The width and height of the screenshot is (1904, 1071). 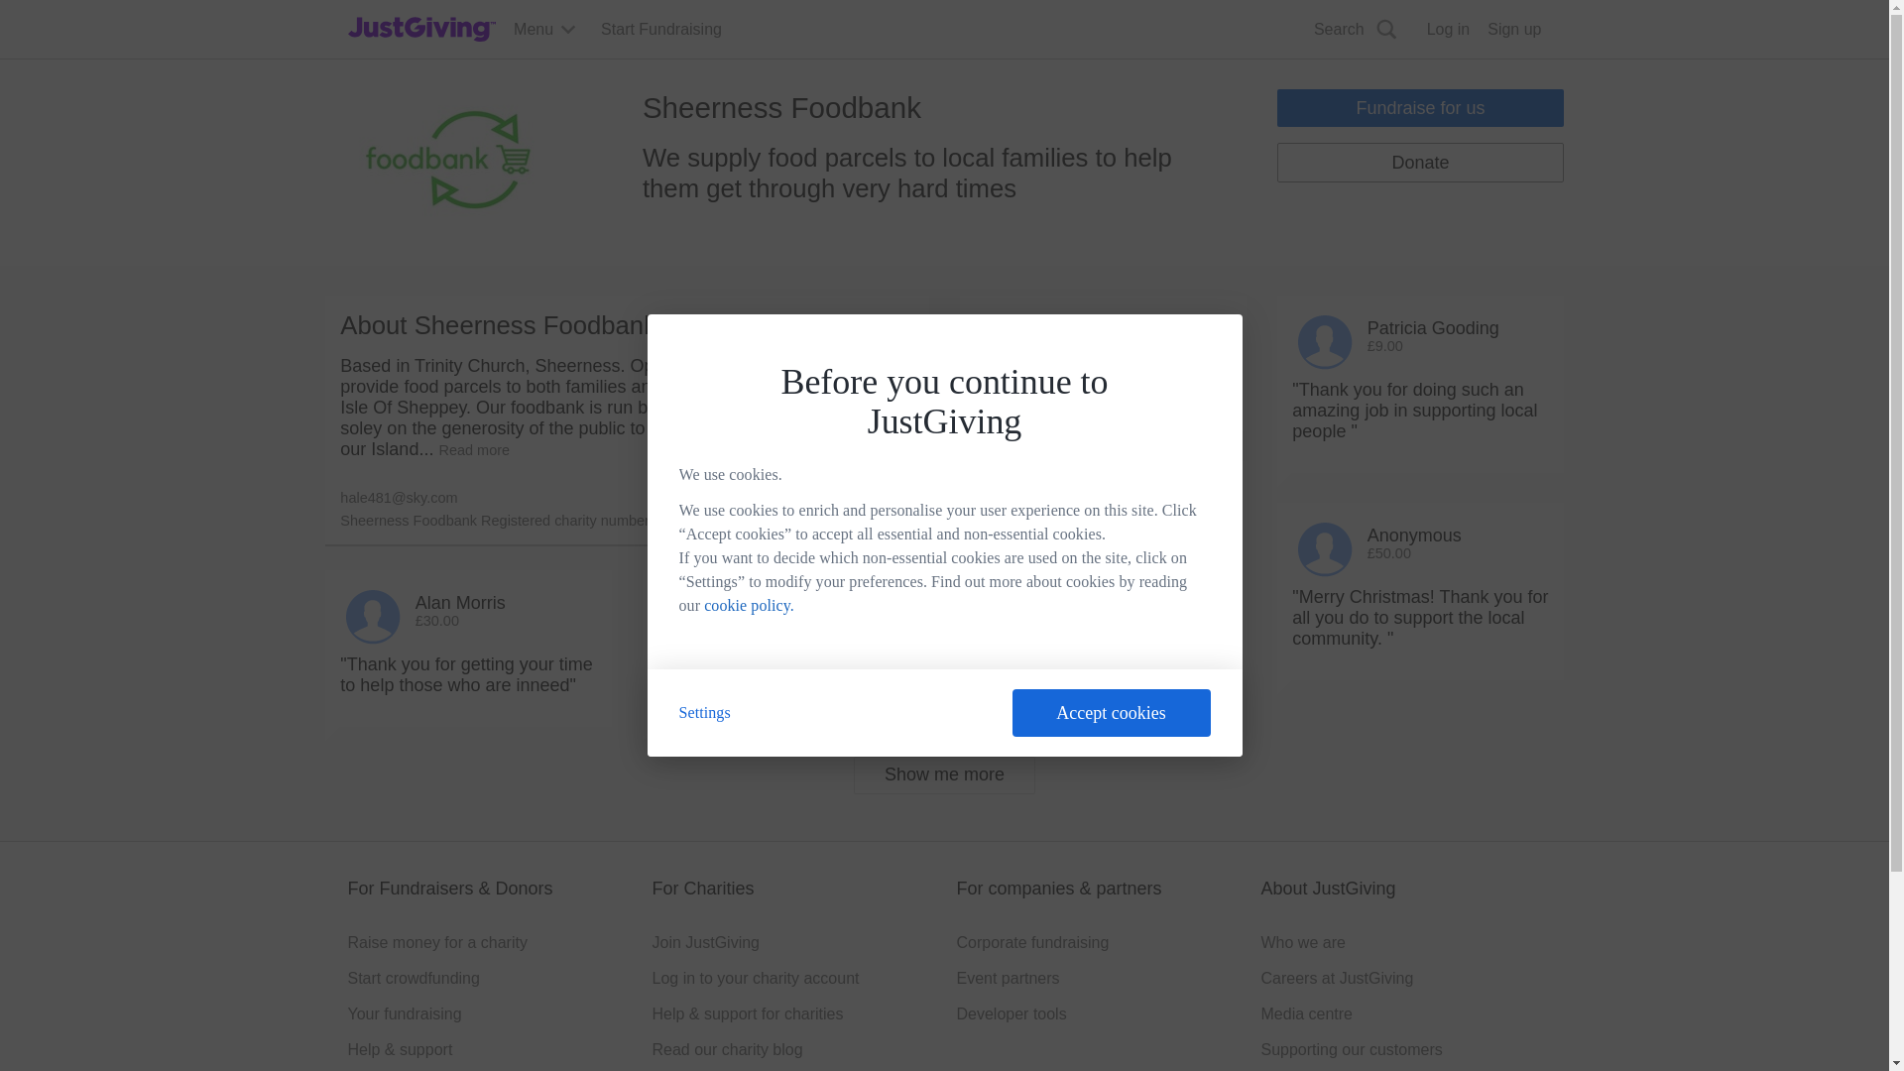 What do you see at coordinates (703, 712) in the screenshot?
I see `Settings` at bounding box center [703, 712].